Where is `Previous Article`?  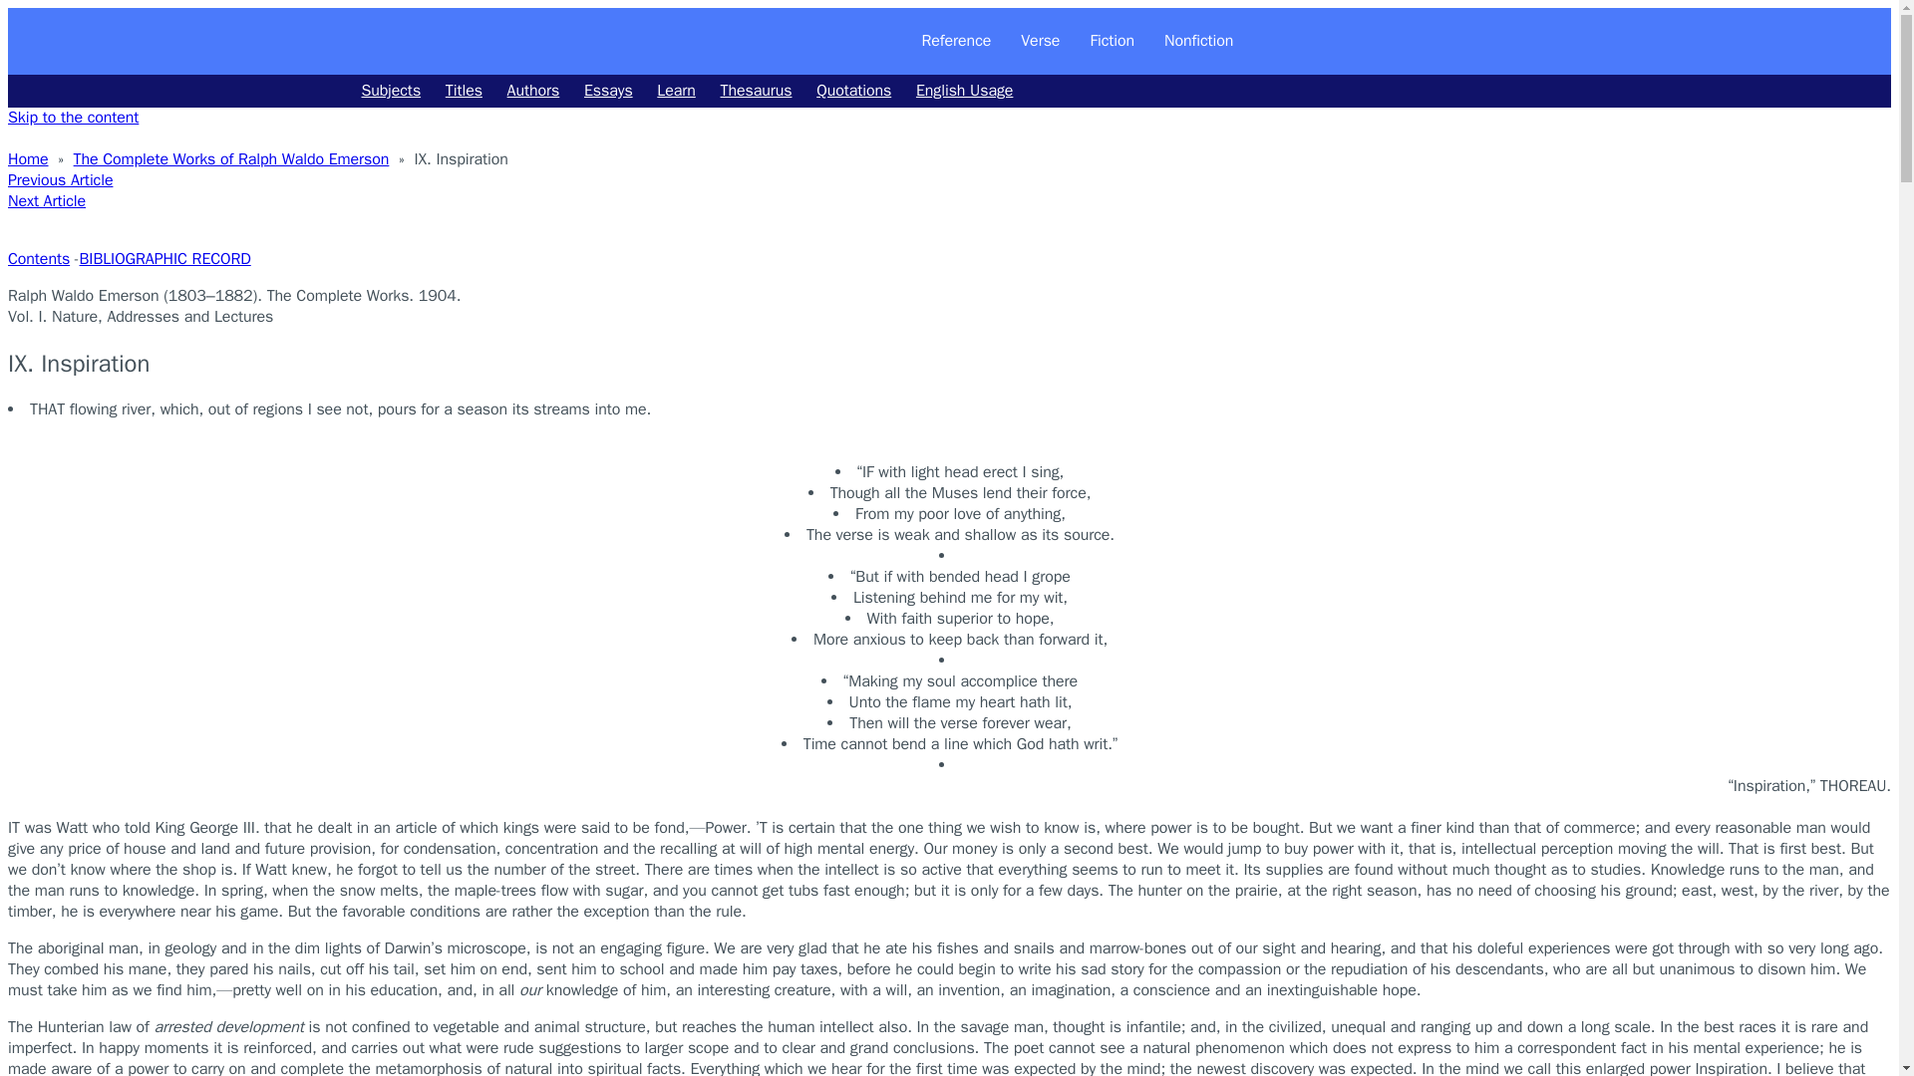
Previous Article is located at coordinates (60, 179).